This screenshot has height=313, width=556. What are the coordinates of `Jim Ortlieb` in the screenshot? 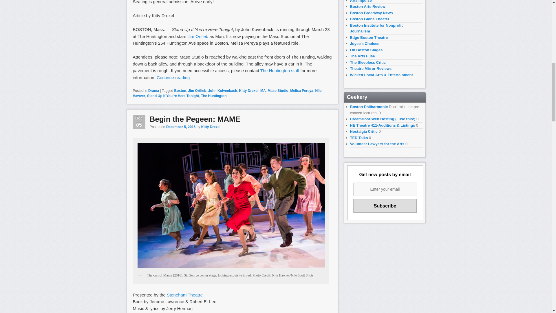 It's located at (197, 90).